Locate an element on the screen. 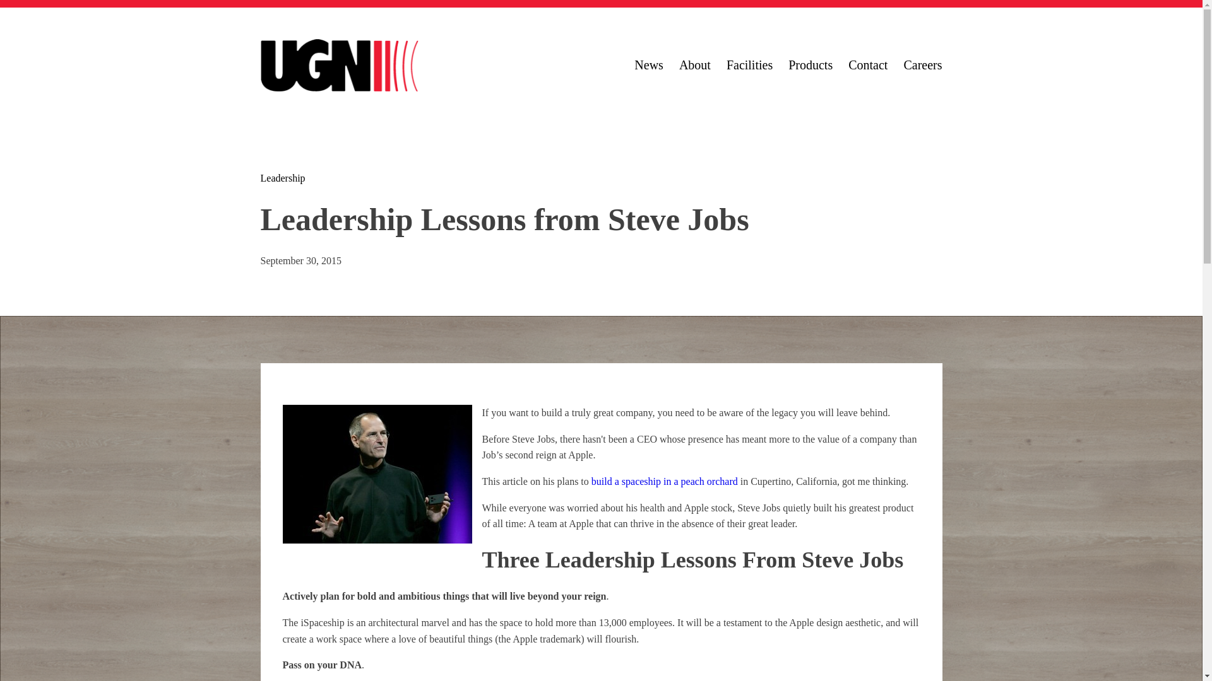 The width and height of the screenshot is (1212, 681). Contact is located at coordinates (867, 64).